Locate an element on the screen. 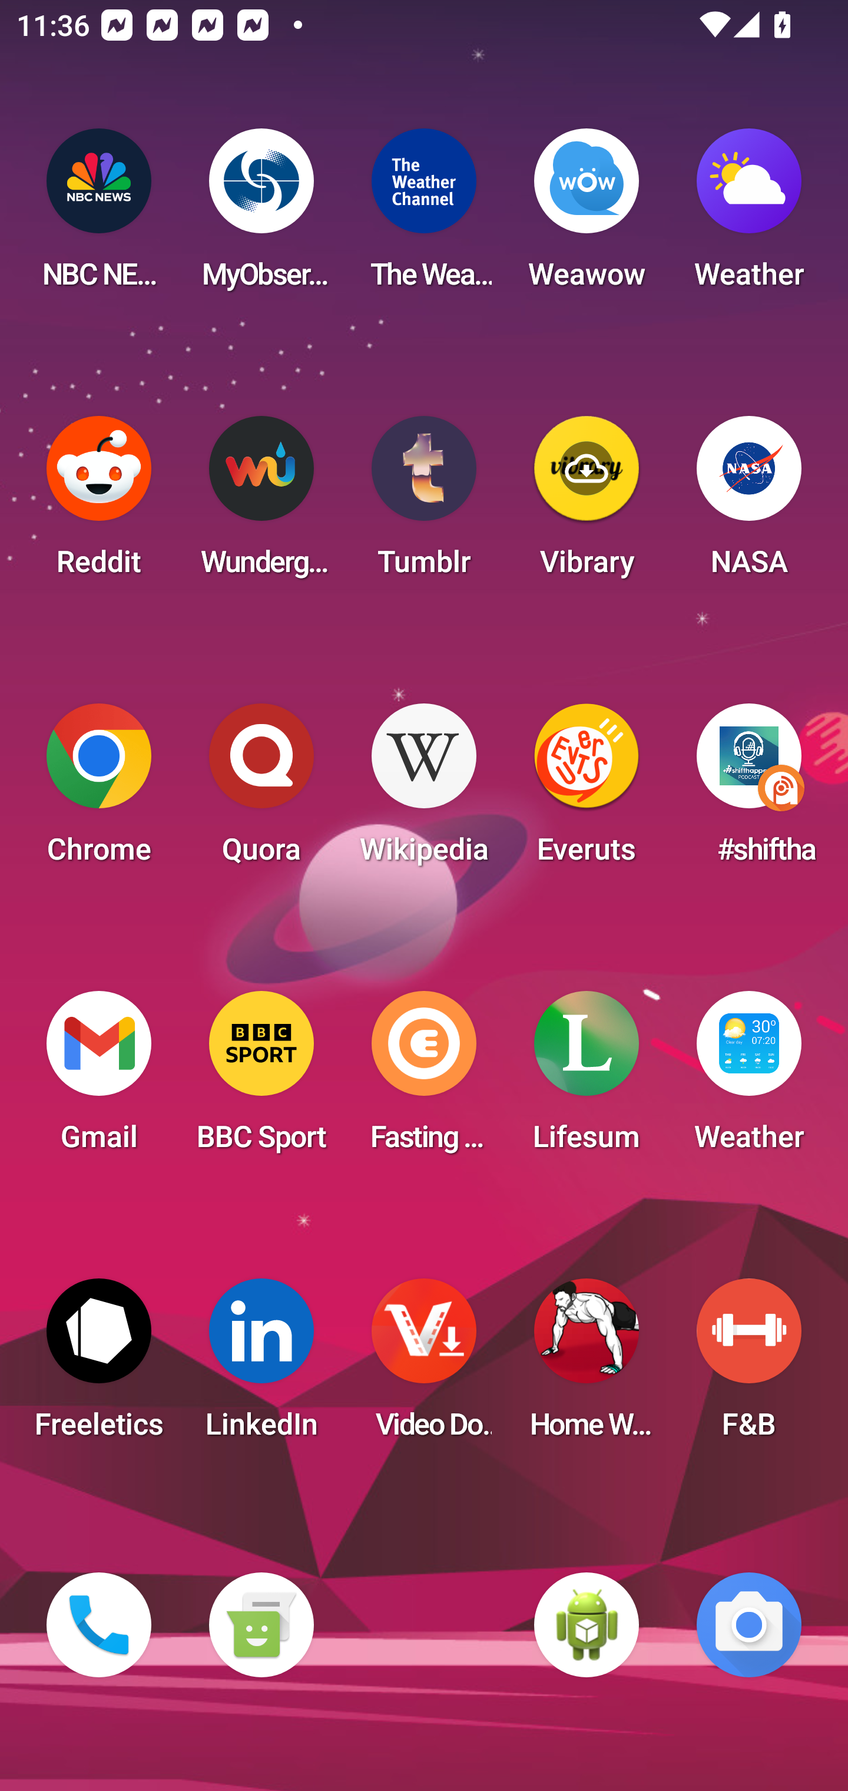 The width and height of the screenshot is (848, 1791). Video Downloader & Ace Player is located at coordinates (424, 1366).